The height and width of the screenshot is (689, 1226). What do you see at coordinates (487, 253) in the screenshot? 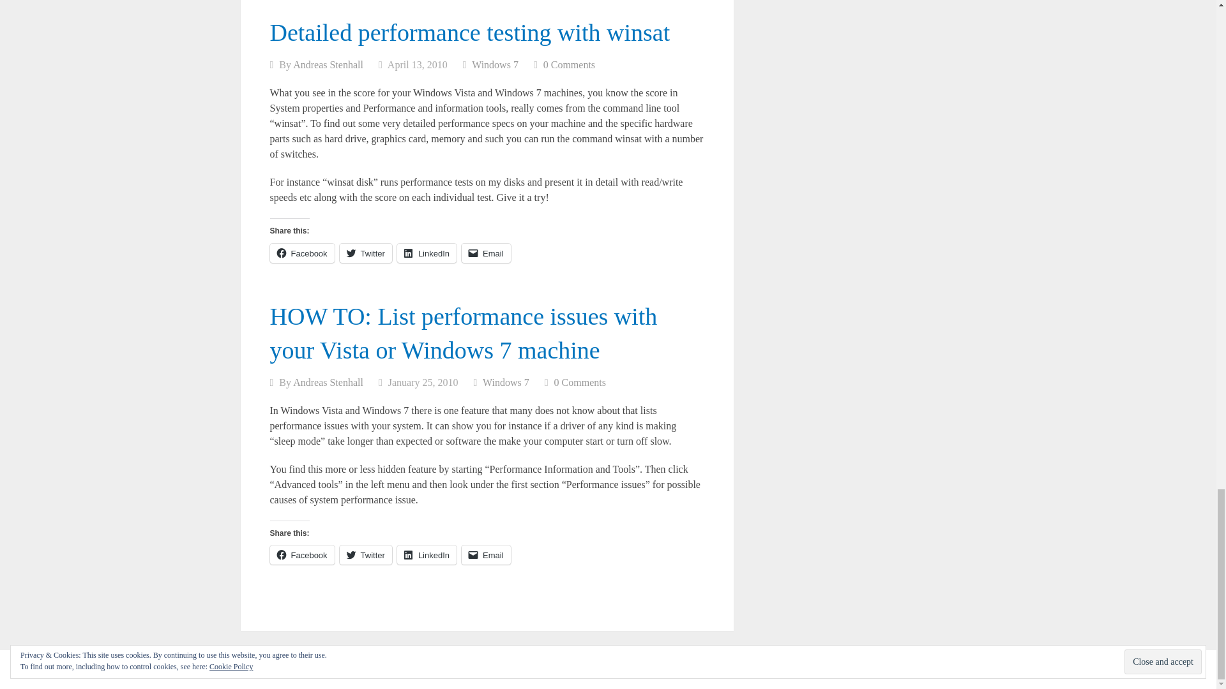
I see `Email` at bounding box center [487, 253].